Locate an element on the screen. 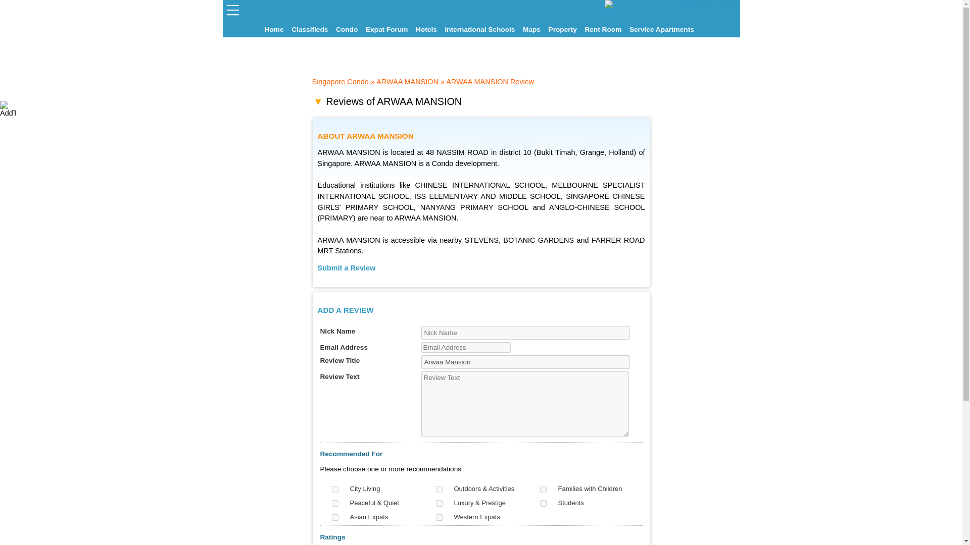  Singapore Expats is located at coordinates (276, 29).